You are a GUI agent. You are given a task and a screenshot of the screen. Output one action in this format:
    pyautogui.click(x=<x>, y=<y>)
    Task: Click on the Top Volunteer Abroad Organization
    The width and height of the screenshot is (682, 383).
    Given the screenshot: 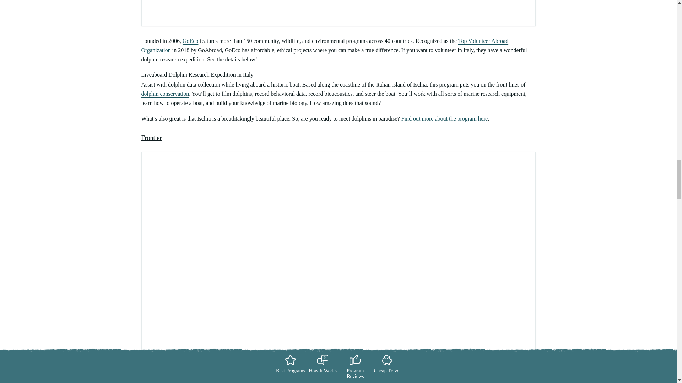 What is the action you would take?
    pyautogui.click(x=325, y=45)
    